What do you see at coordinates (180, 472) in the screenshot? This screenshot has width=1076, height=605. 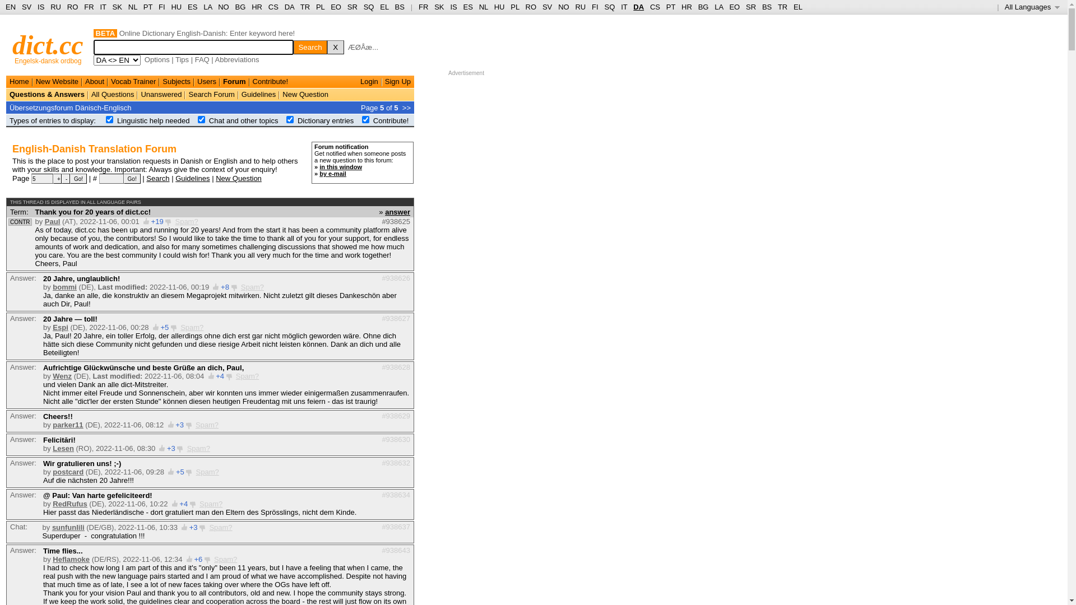 I see `+5` at bounding box center [180, 472].